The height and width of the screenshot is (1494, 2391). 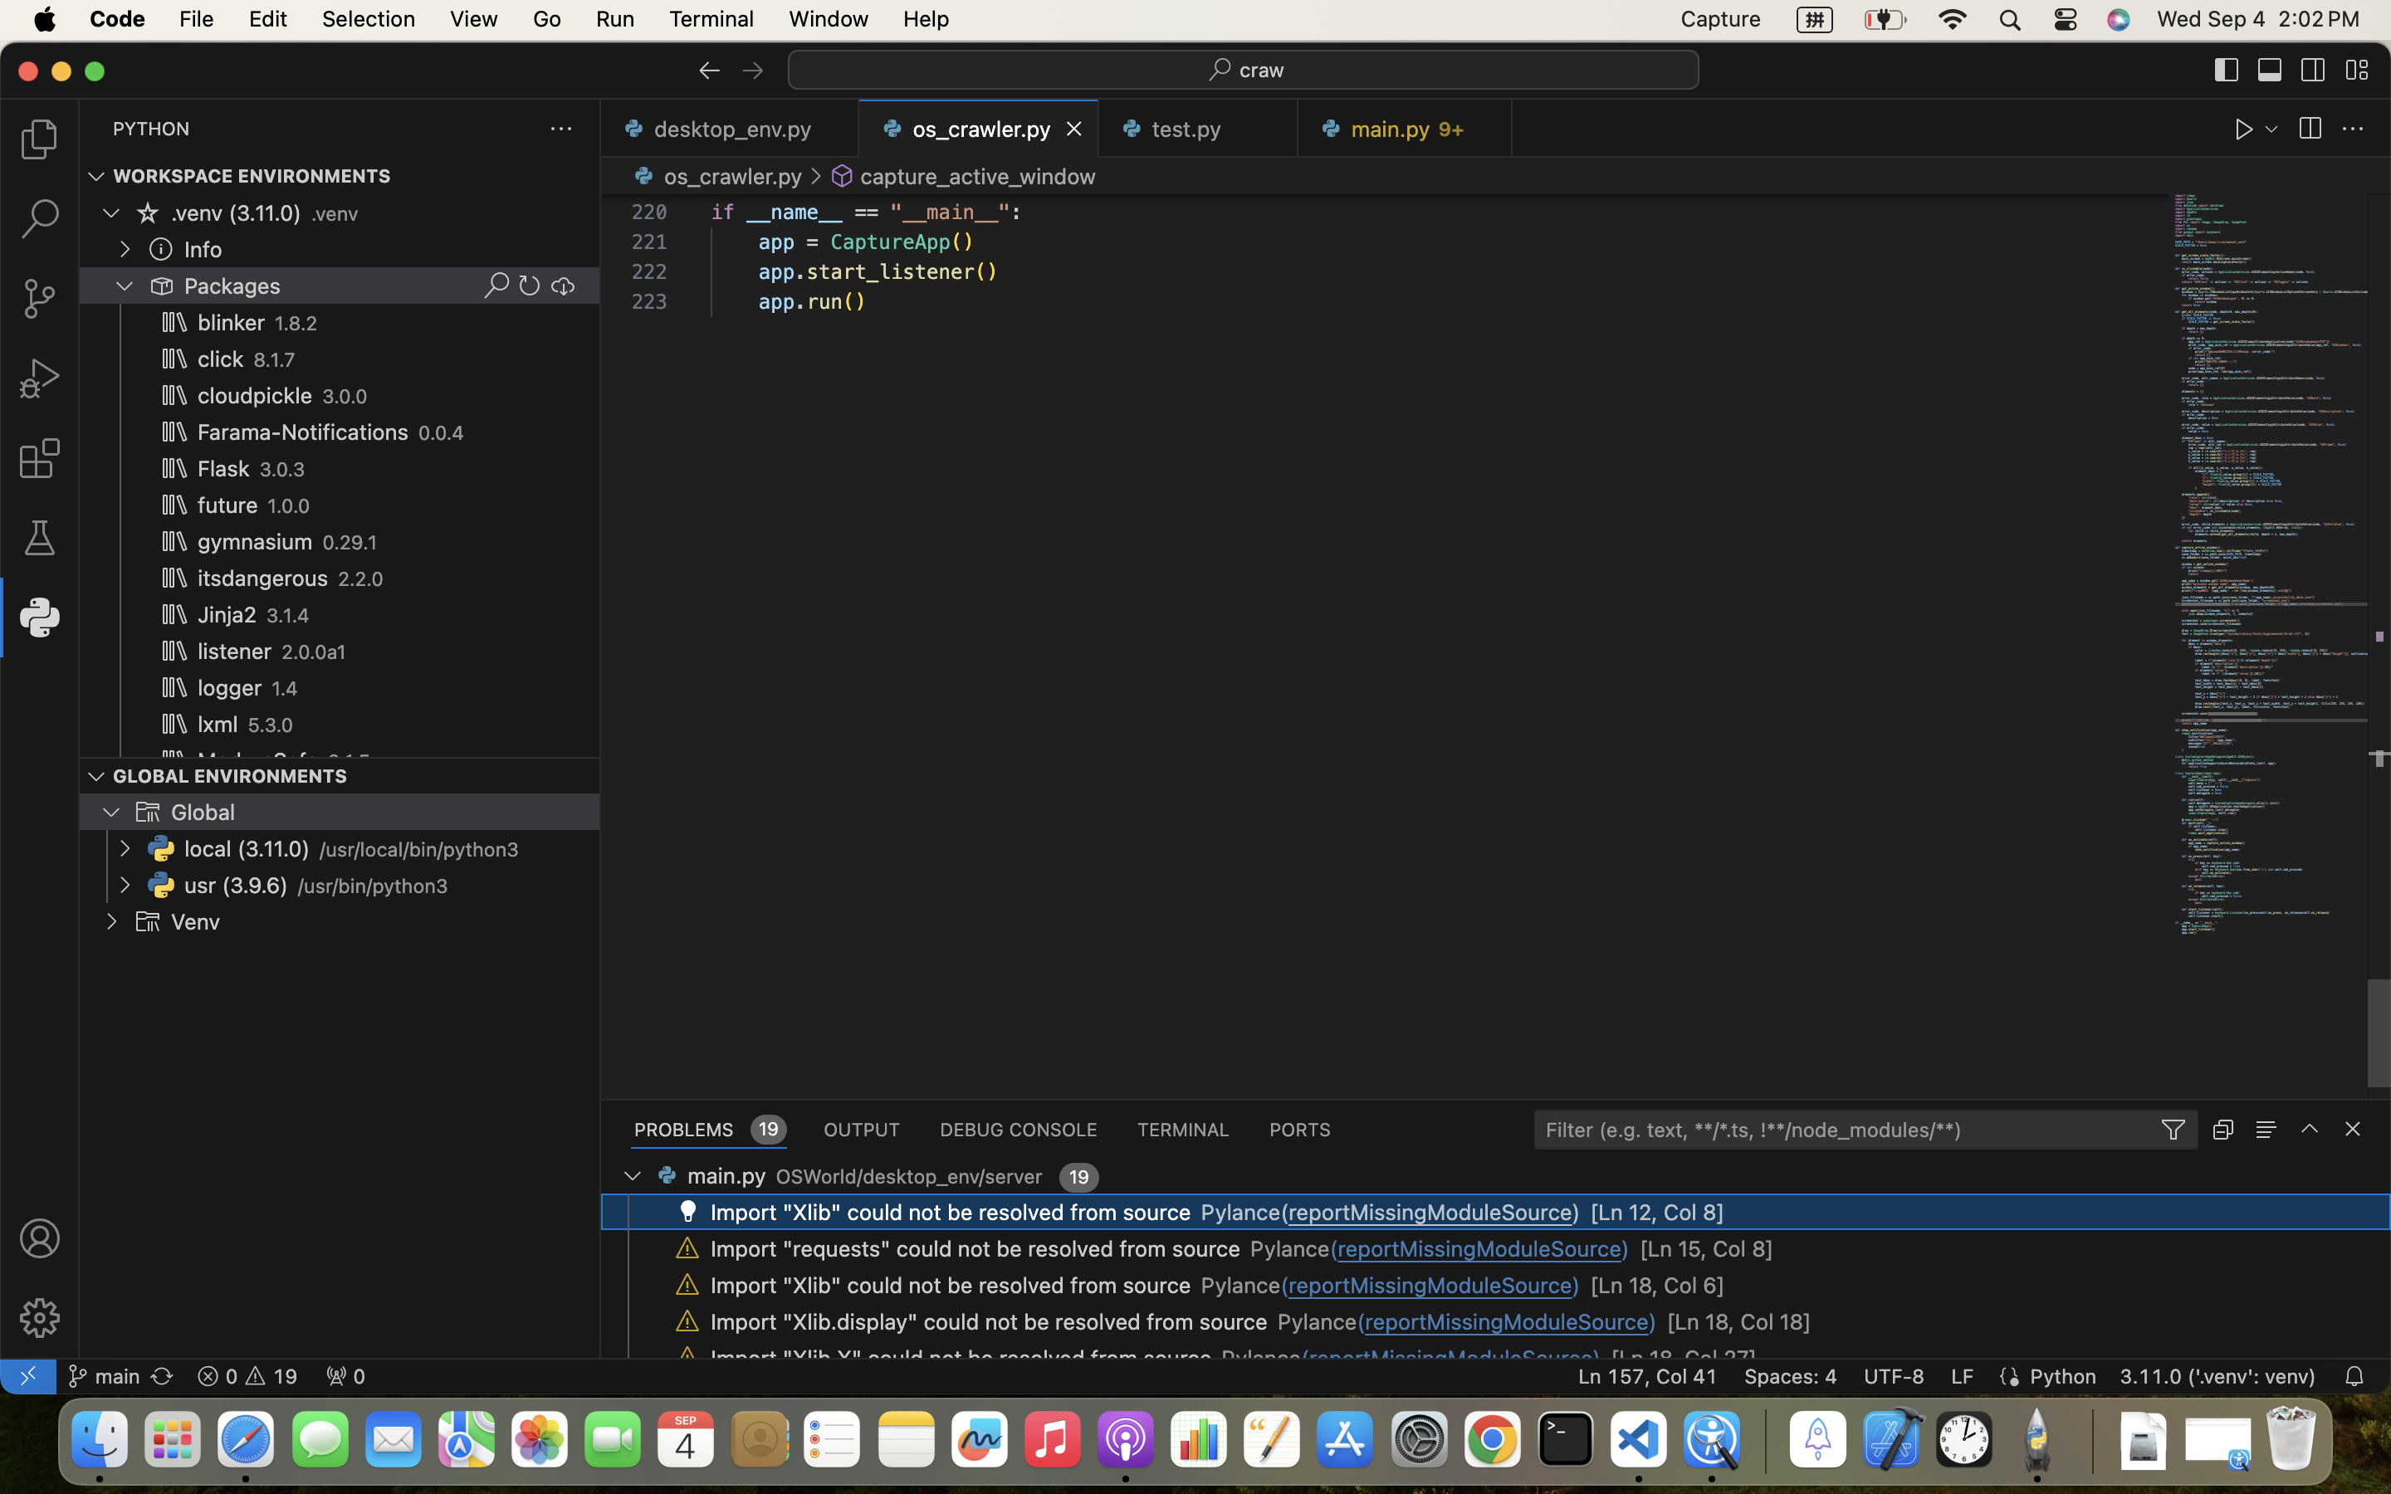 What do you see at coordinates (350, 543) in the screenshot?
I see `0.29.1` at bounding box center [350, 543].